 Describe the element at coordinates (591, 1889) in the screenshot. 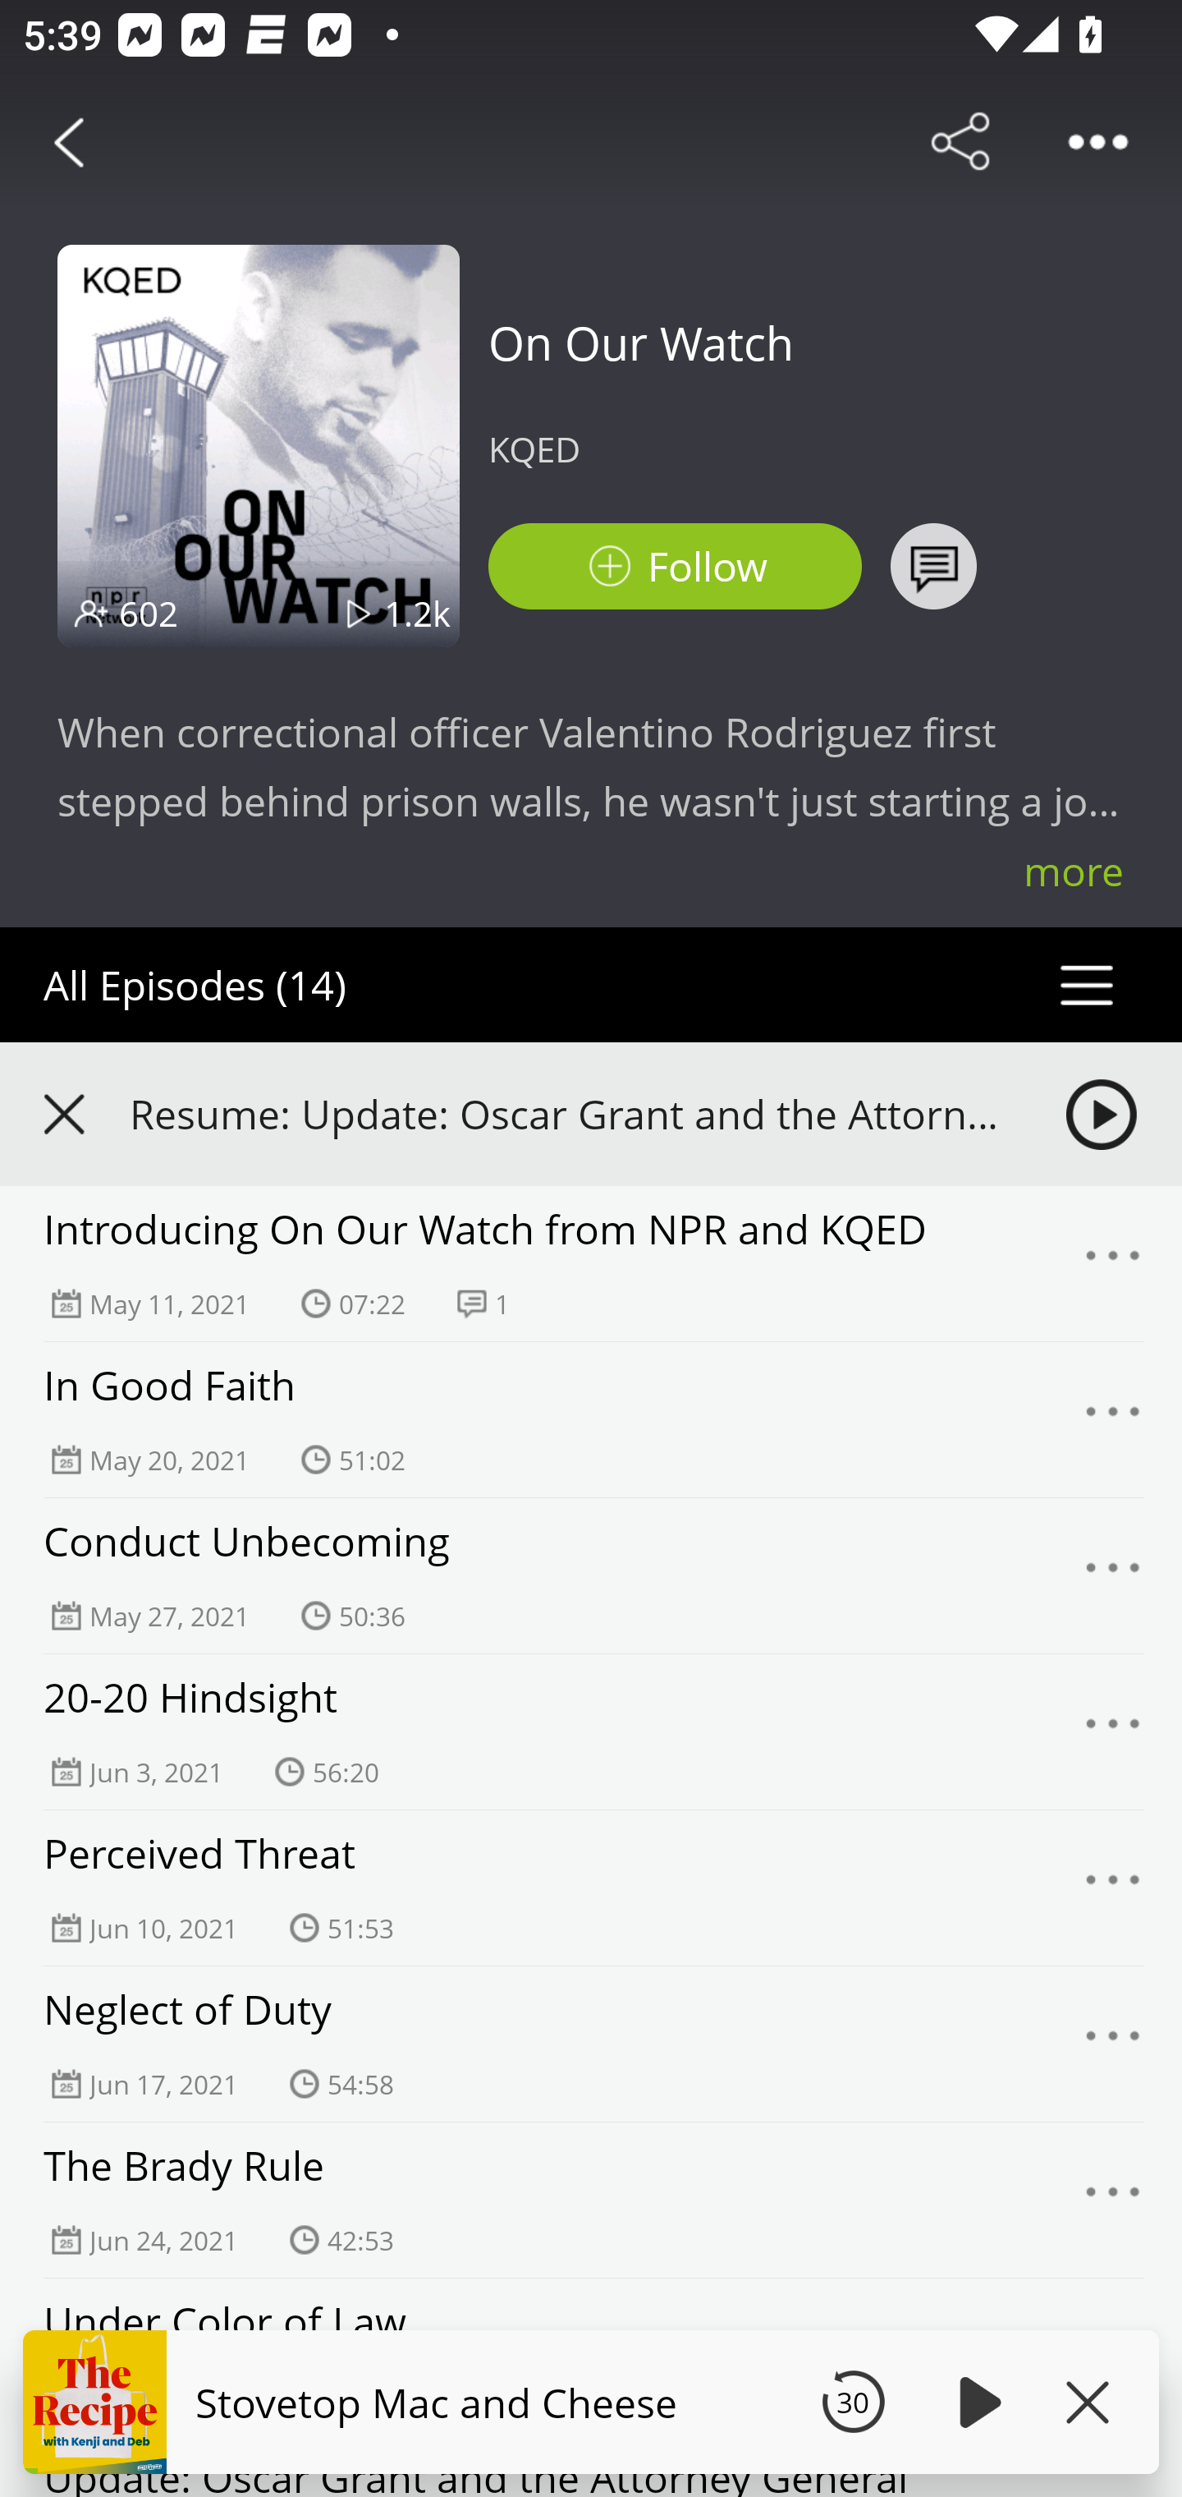

I see `Perceived Threat Jun 10, 2021 51:53 Menu` at that location.